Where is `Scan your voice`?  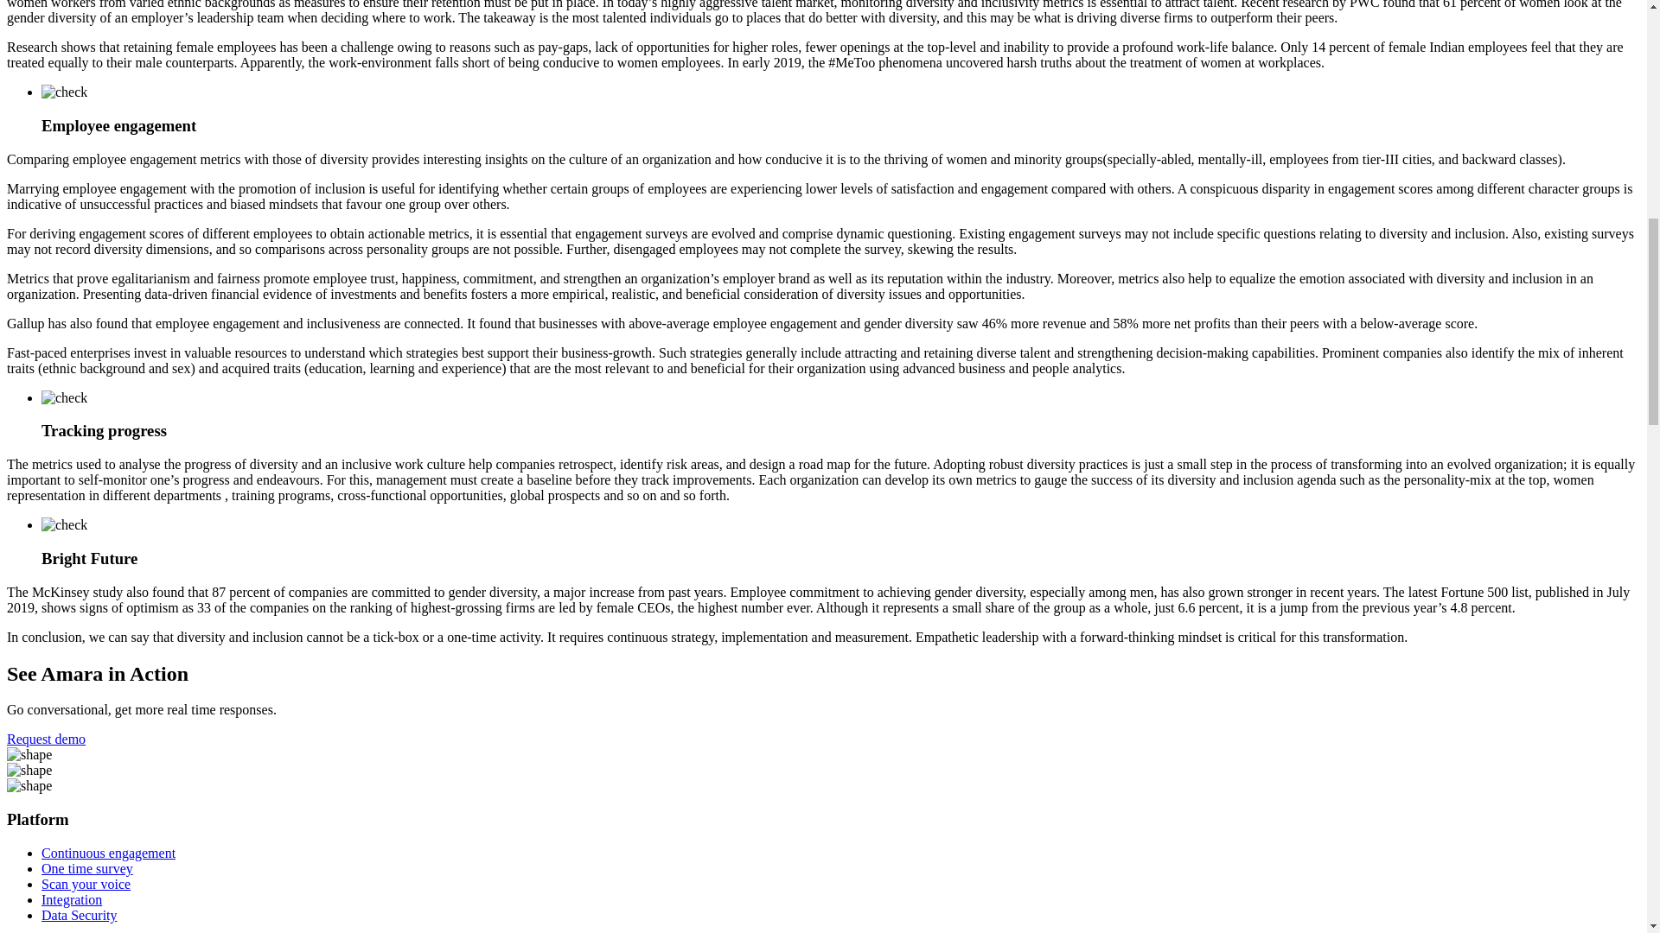
Scan your voice is located at coordinates (86, 885).